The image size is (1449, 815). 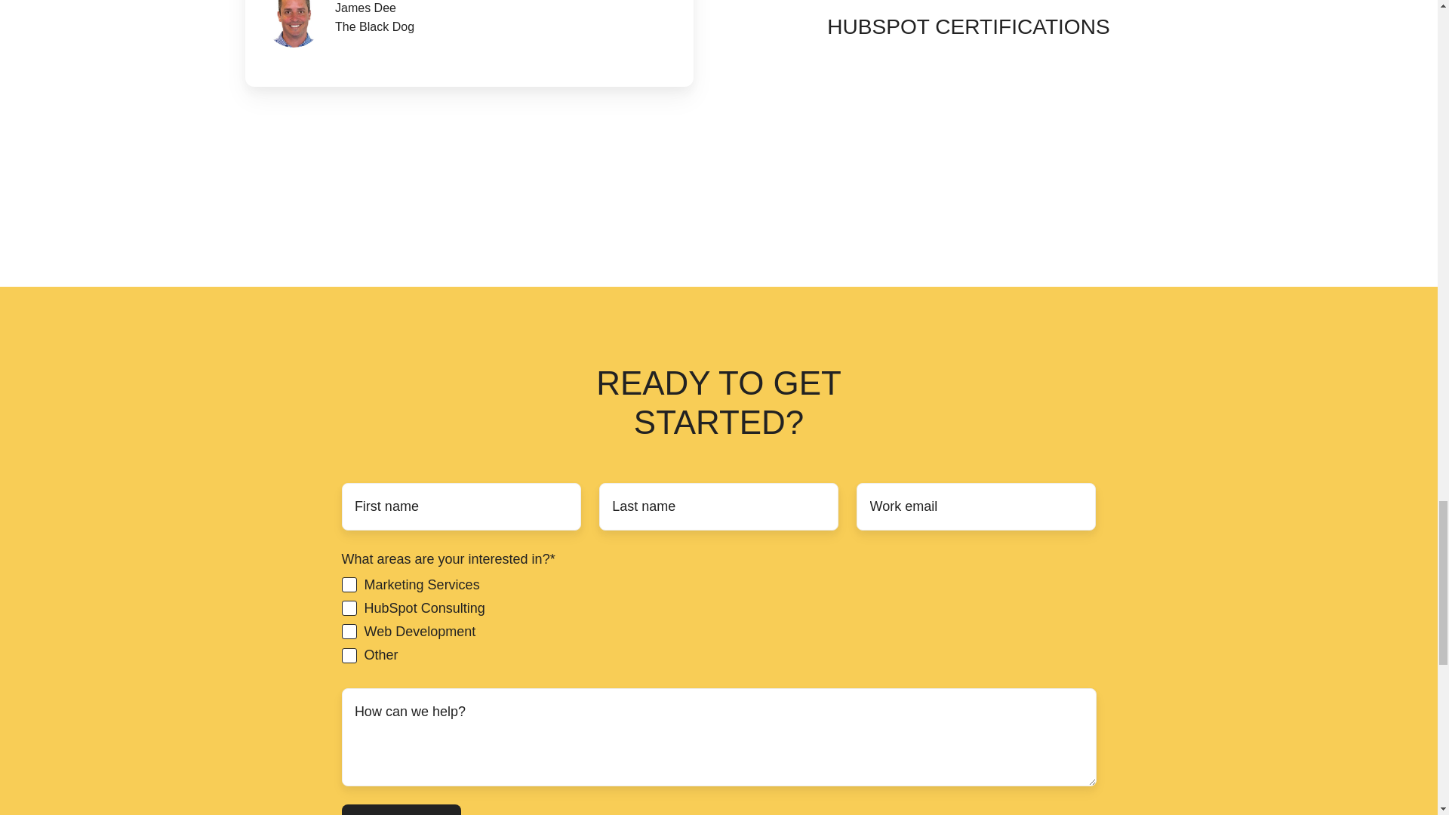 What do you see at coordinates (400, 809) in the screenshot?
I see `Let's Do This!` at bounding box center [400, 809].